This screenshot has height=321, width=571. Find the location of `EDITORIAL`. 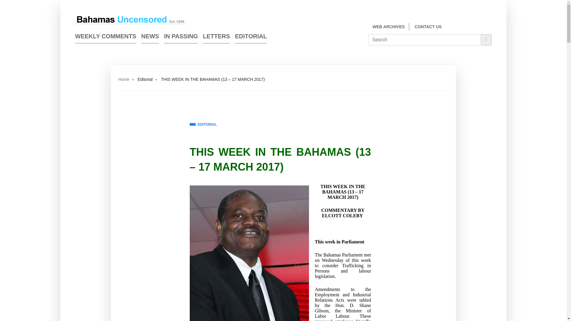

EDITORIAL is located at coordinates (250, 37).